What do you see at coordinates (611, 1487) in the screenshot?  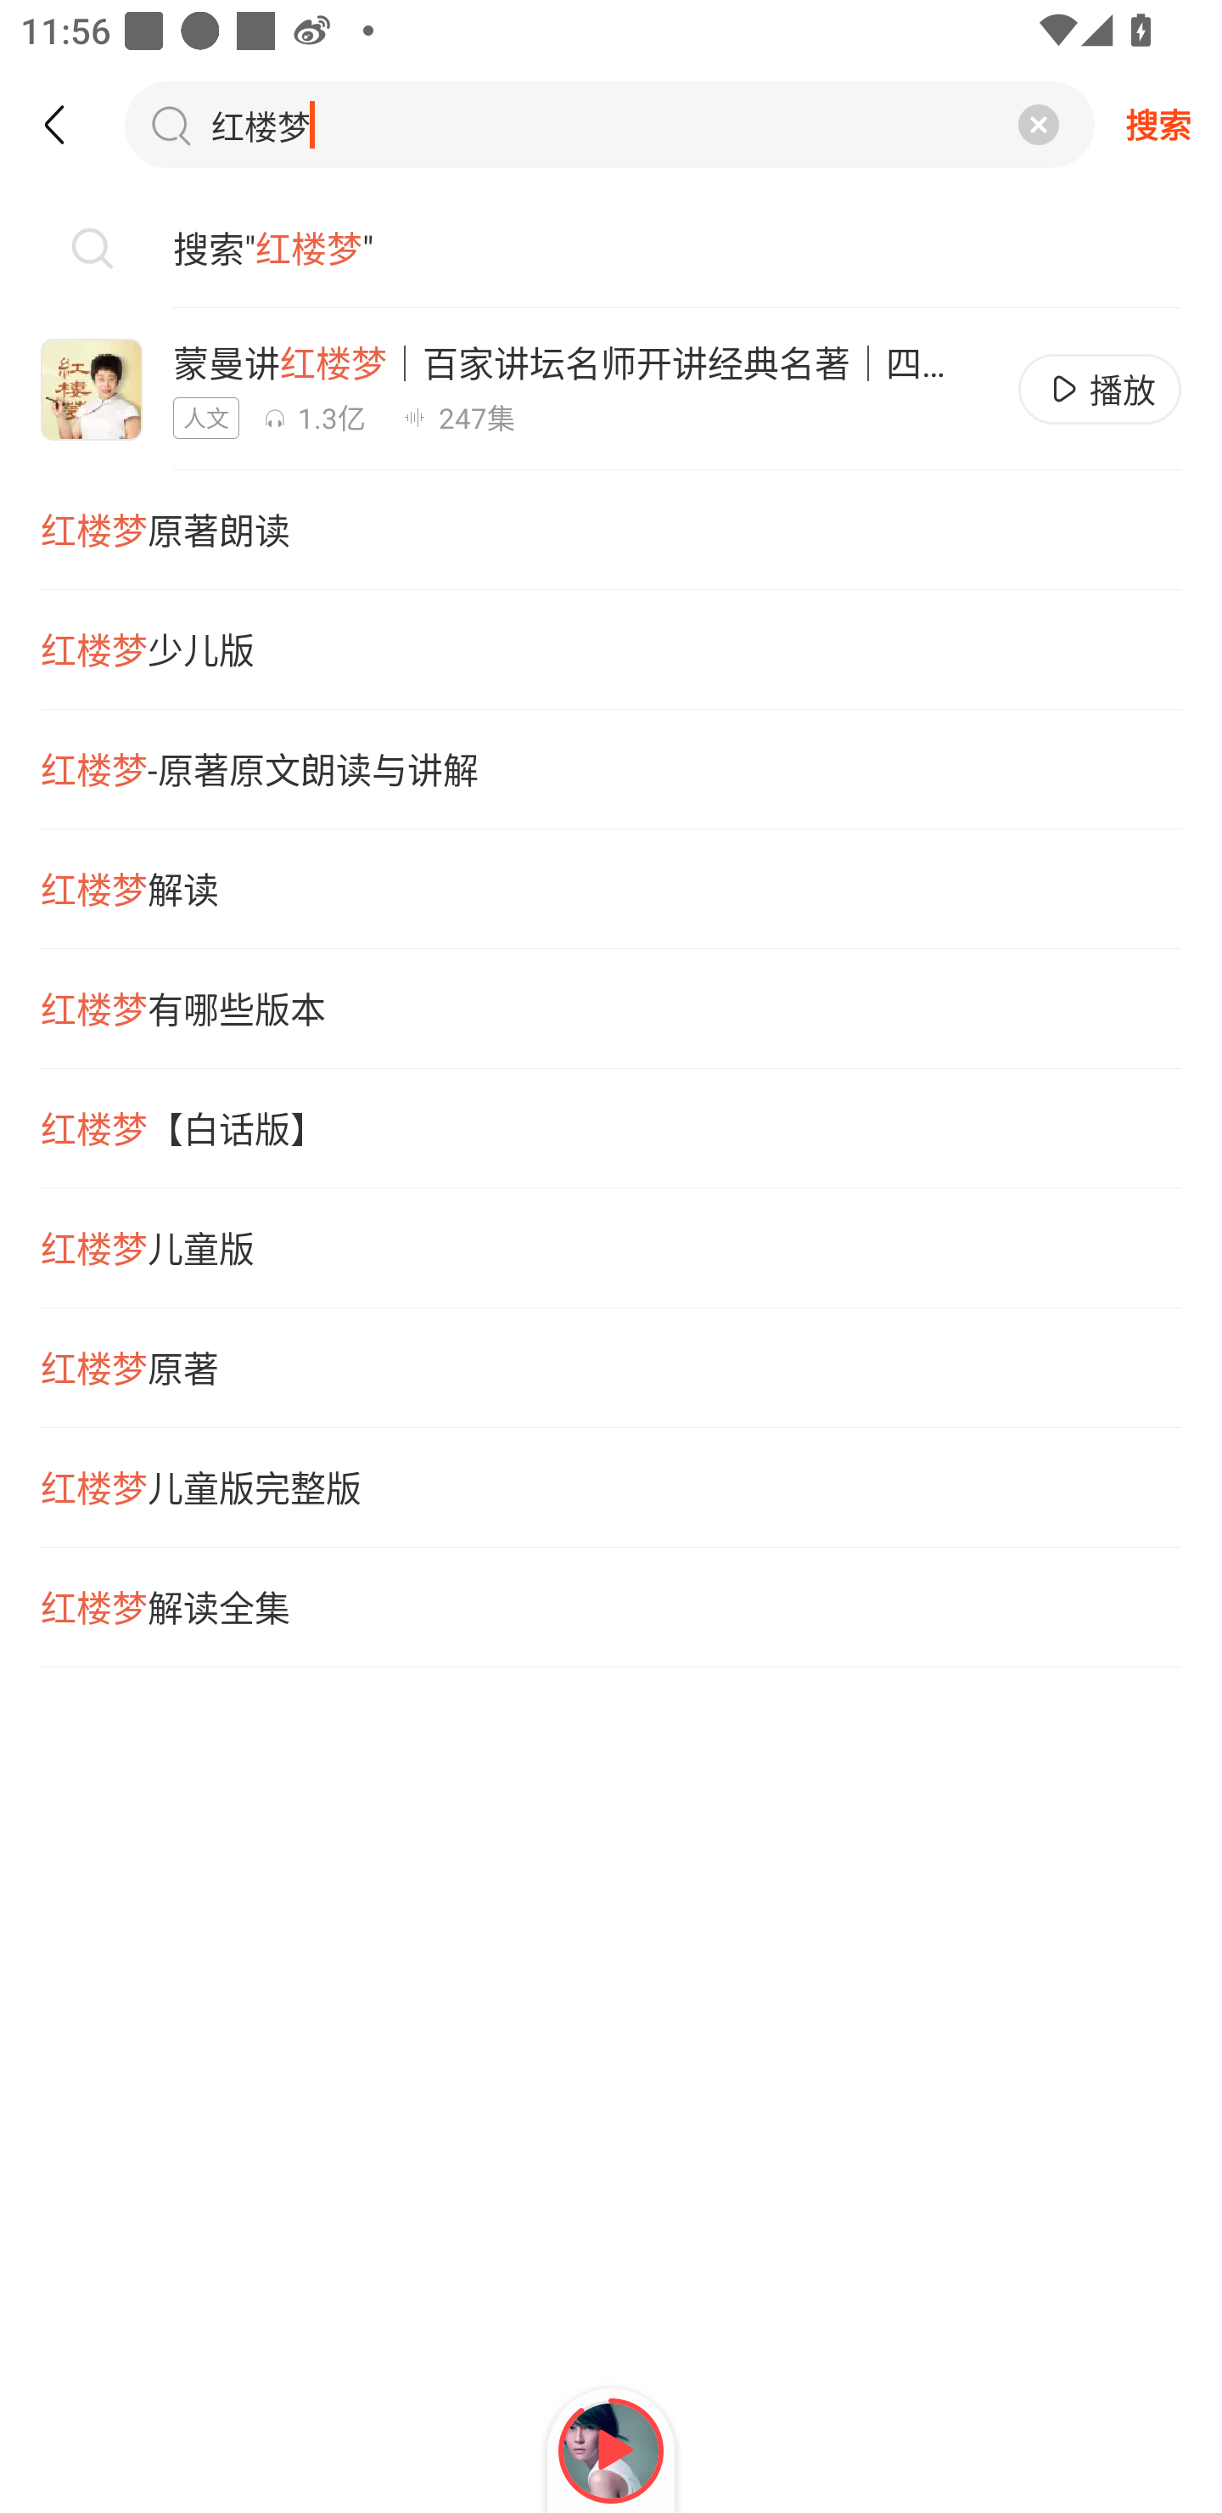 I see `红楼梦儿童版完整版` at bounding box center [611, 1487].